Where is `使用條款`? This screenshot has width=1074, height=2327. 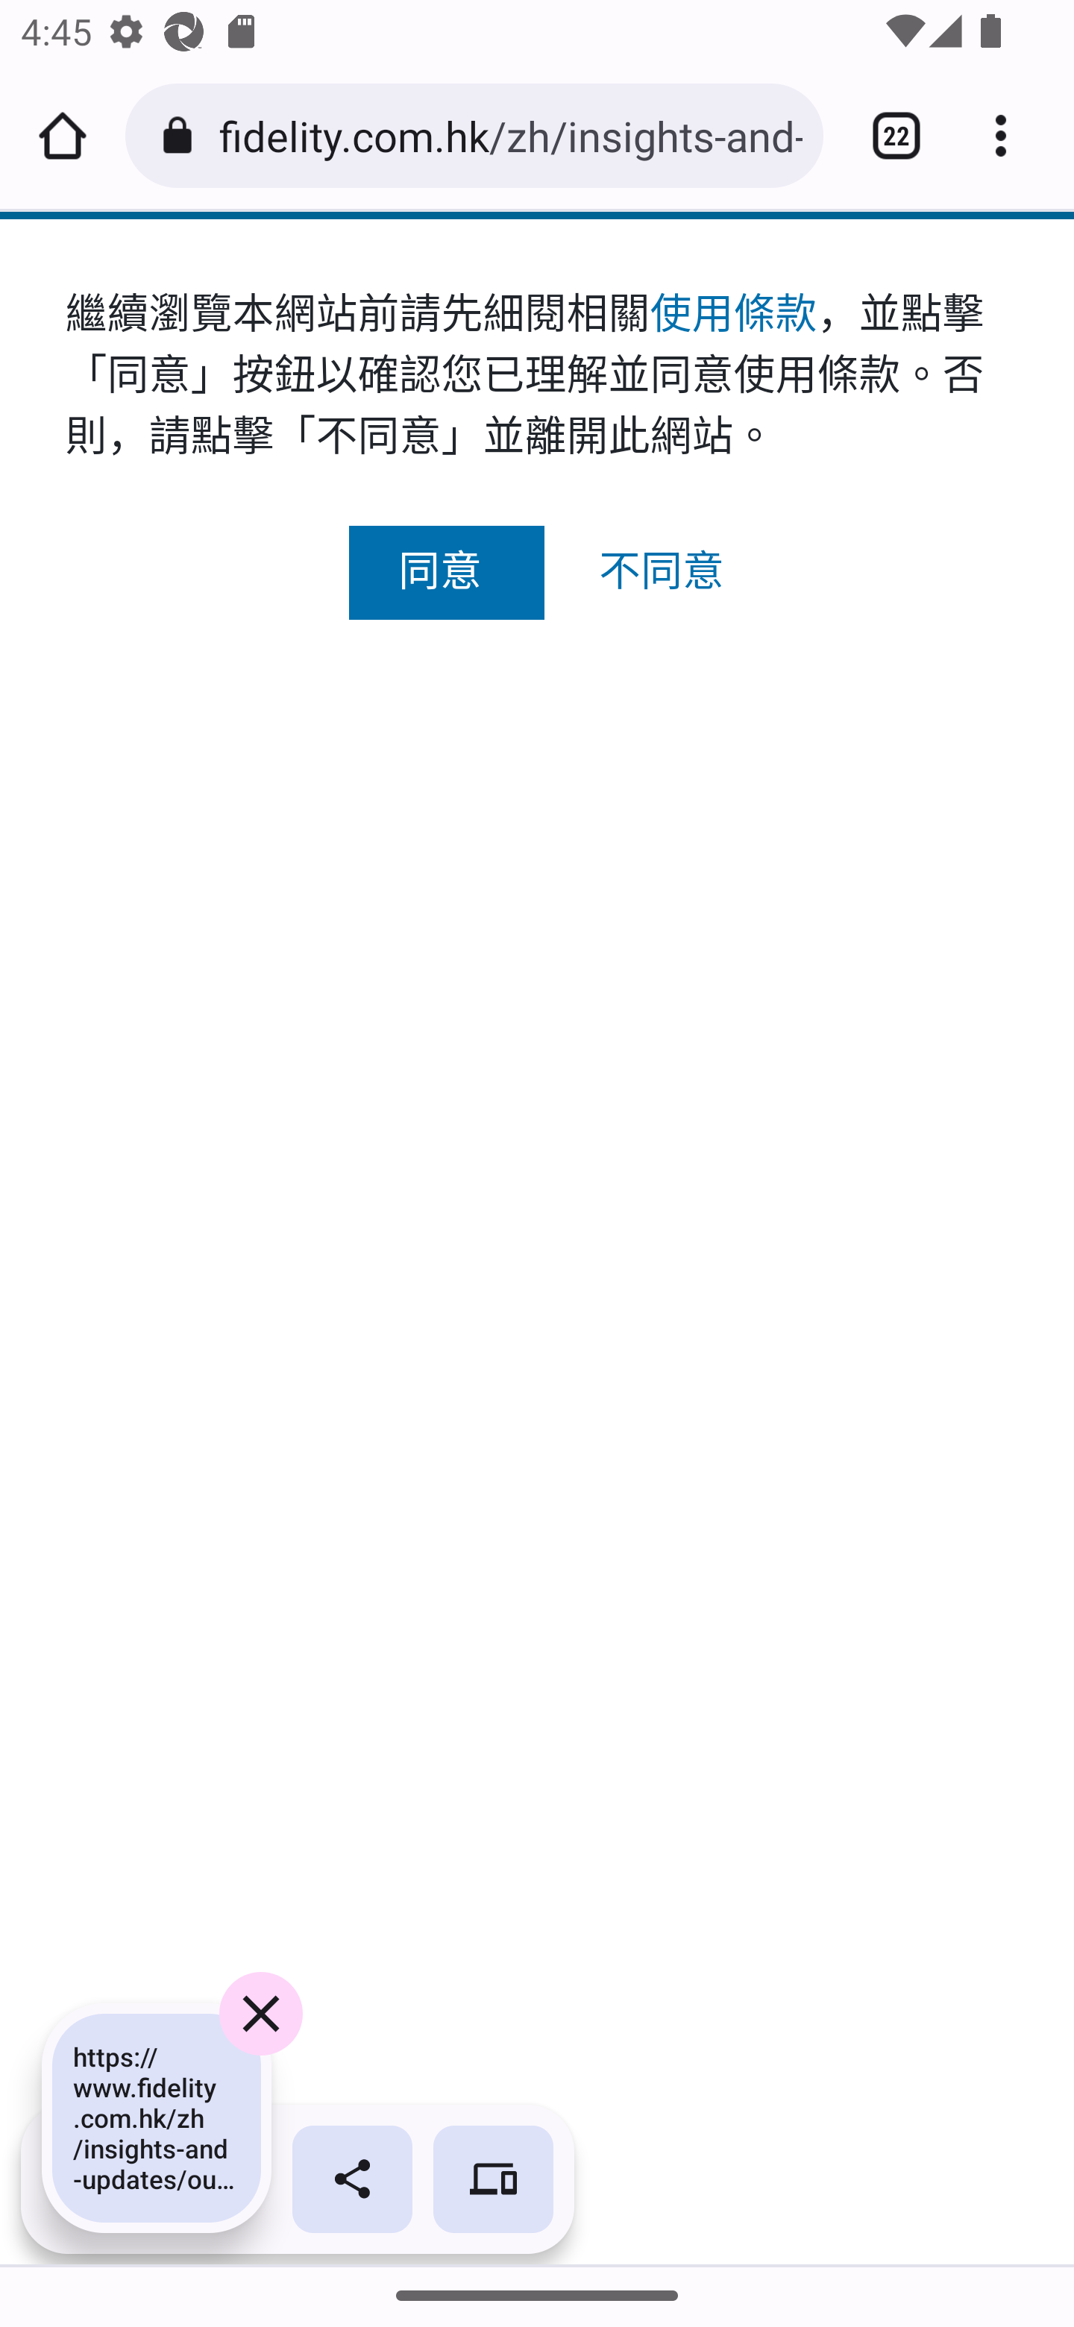 使用條款 is located at coordinates (733, 313).